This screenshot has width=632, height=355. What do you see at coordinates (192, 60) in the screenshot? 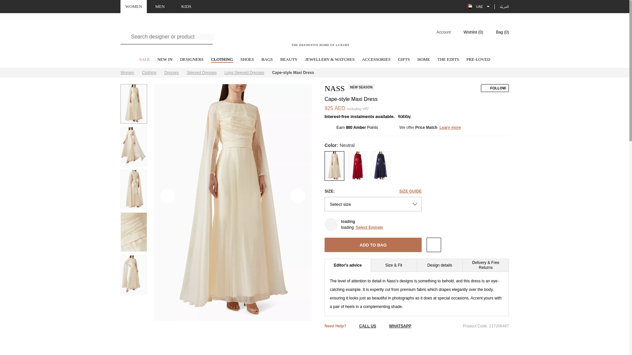
I see `DESIGNERS` at bounding box center [192, 60].